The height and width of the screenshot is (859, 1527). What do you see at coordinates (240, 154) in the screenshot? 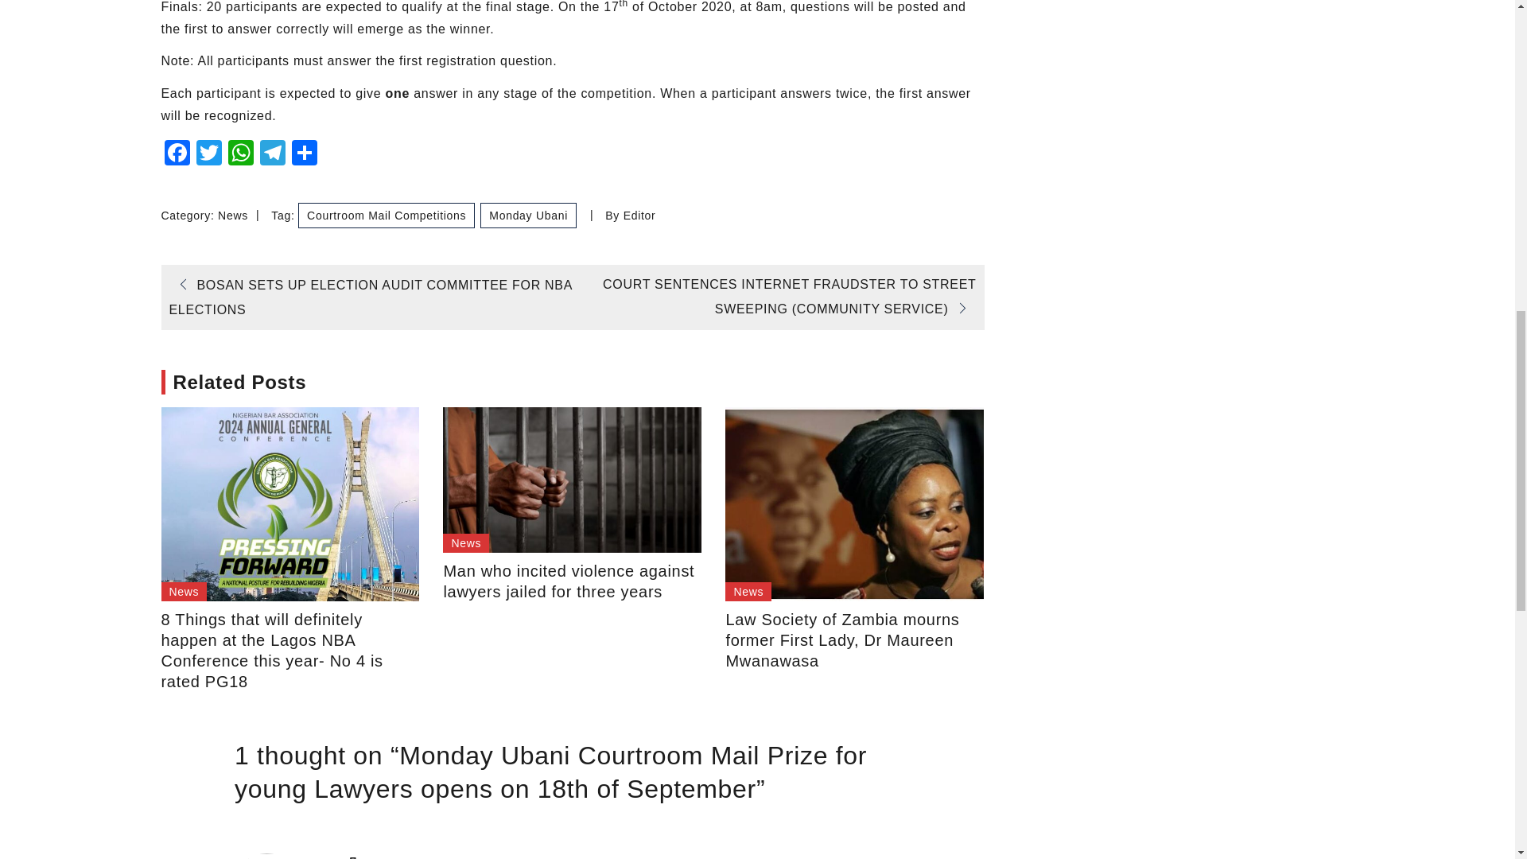
I see `WhatsApp` at bounding box center [240, 154].